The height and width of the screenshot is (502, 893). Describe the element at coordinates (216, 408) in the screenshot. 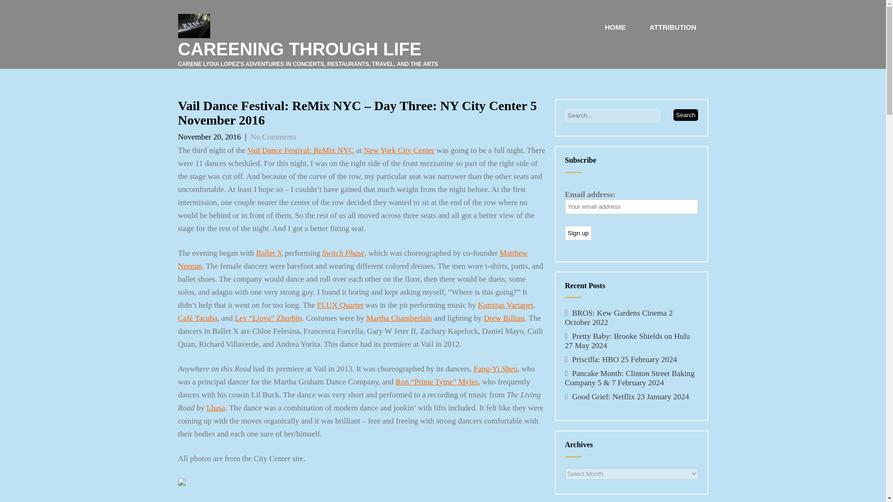

I see `Lhasa` at that location.